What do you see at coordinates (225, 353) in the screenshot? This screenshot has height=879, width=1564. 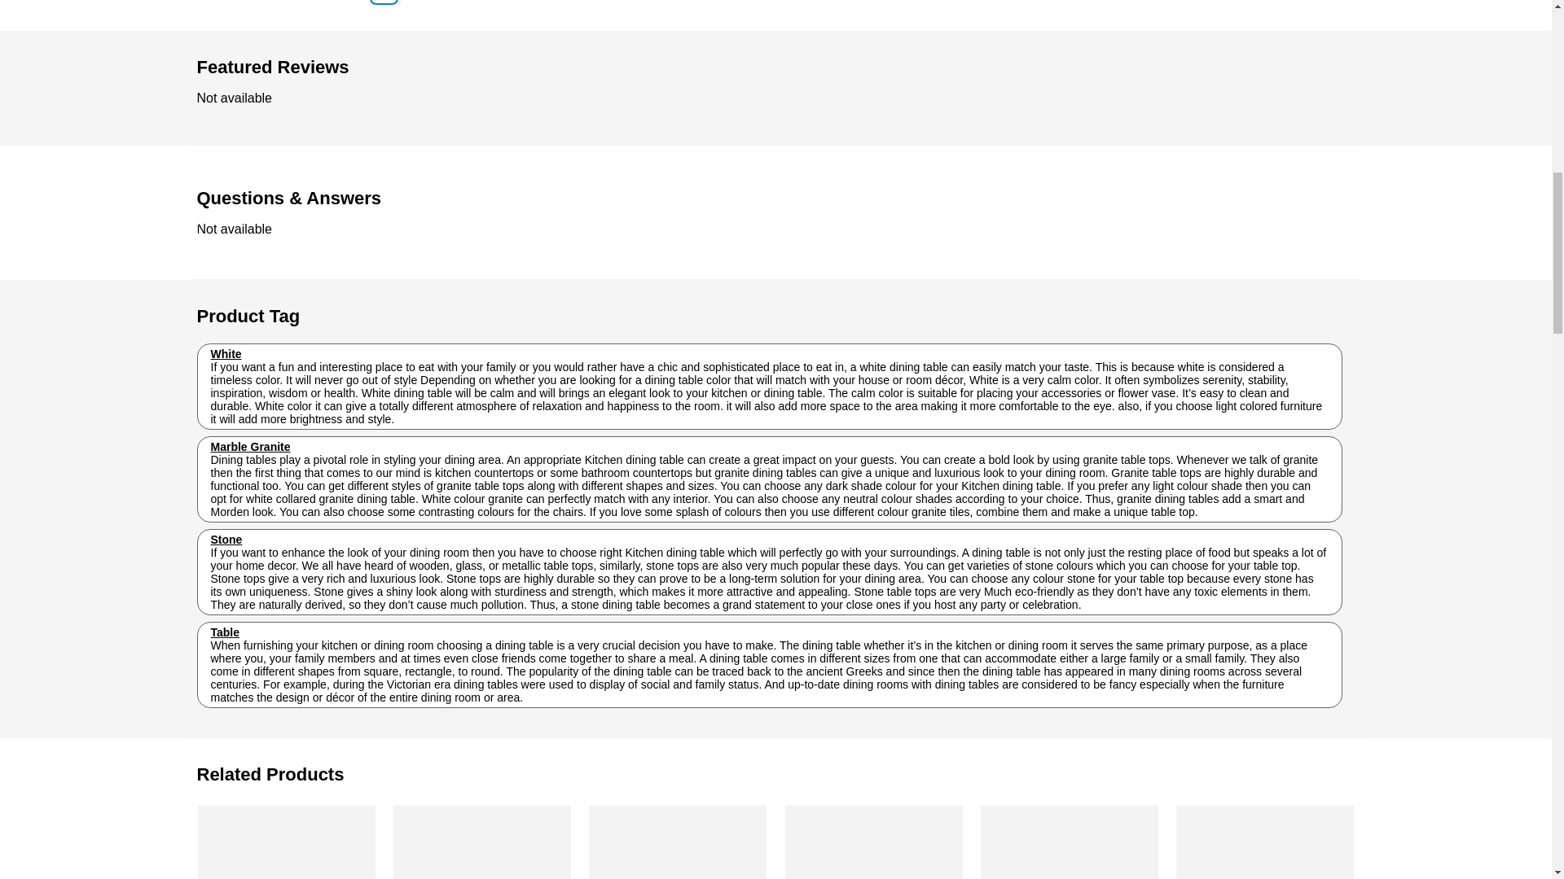 I see `White` at bounding box center [225, 353].